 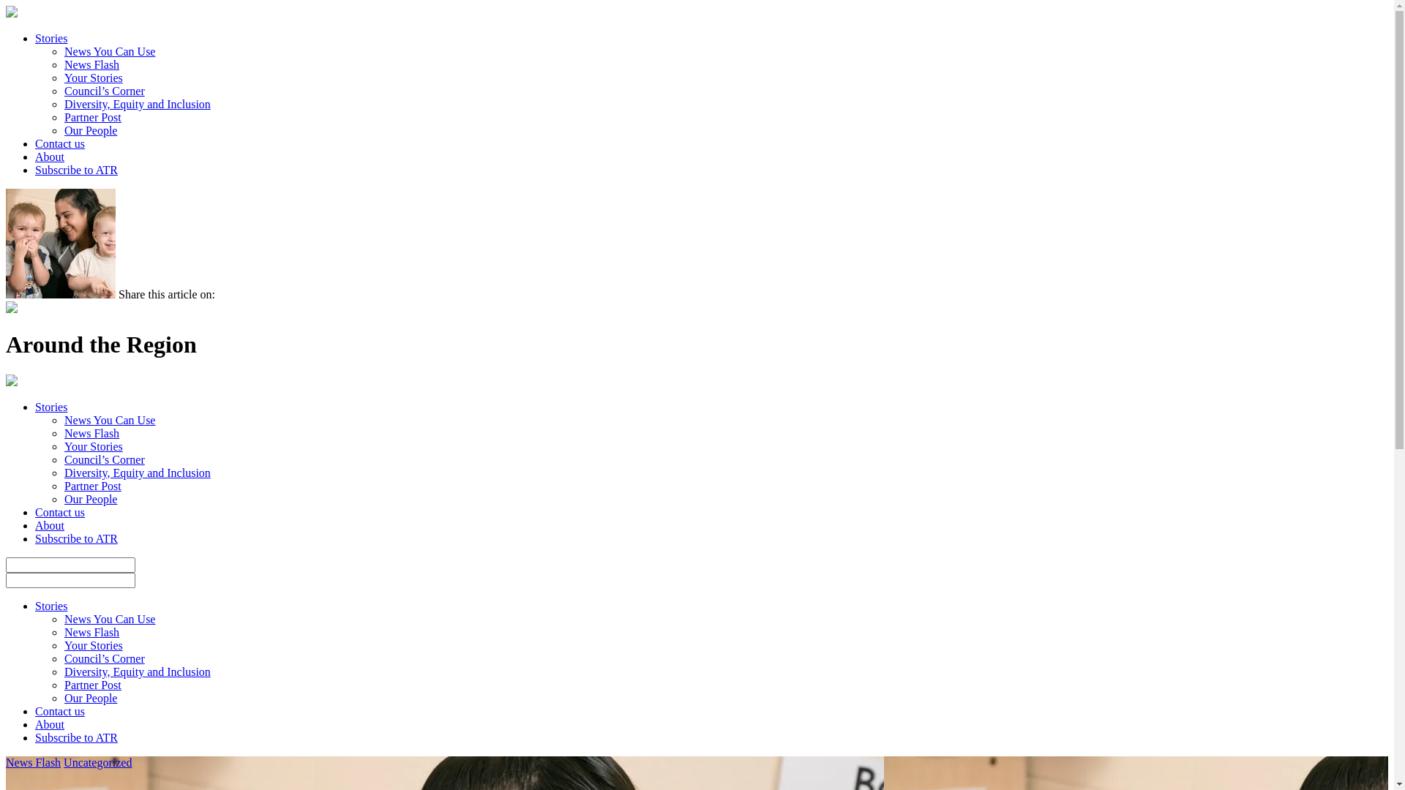 I want to click on Contact us, so click(x=60, y=143).